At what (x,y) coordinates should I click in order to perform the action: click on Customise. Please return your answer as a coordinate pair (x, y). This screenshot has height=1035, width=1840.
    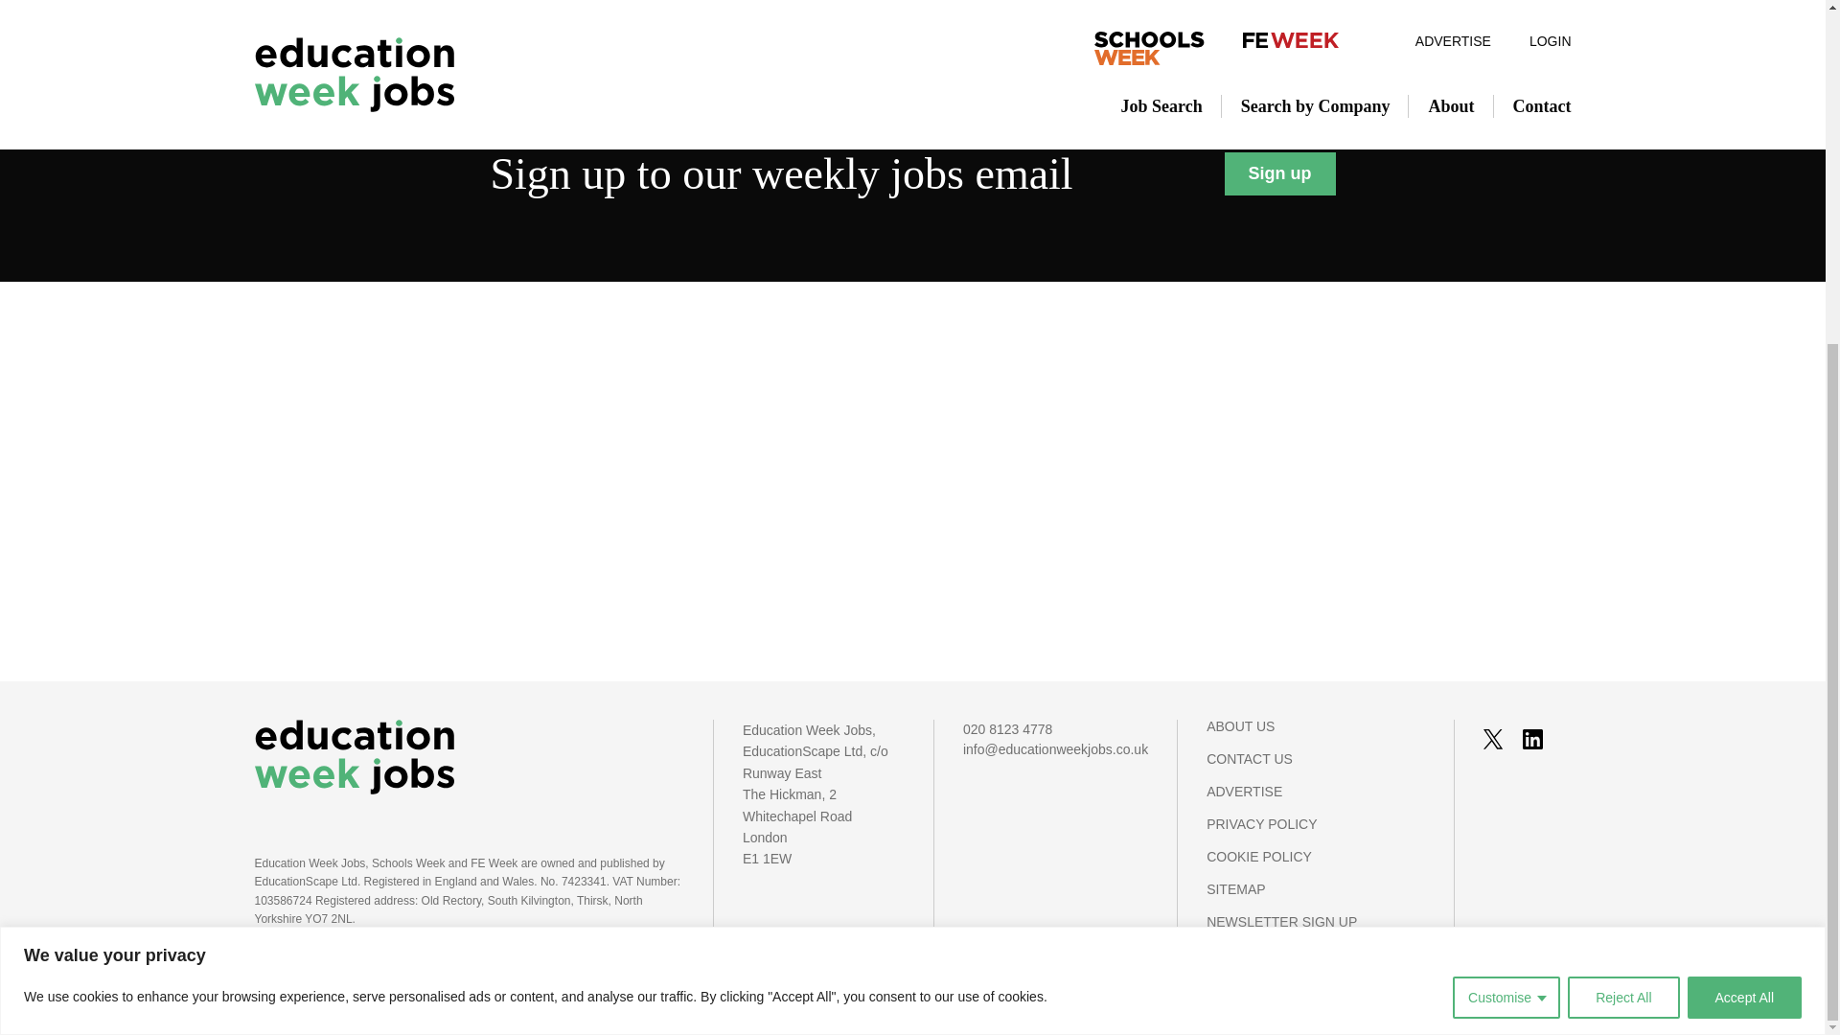
    Looking at the image, I should click on (1506, 491).